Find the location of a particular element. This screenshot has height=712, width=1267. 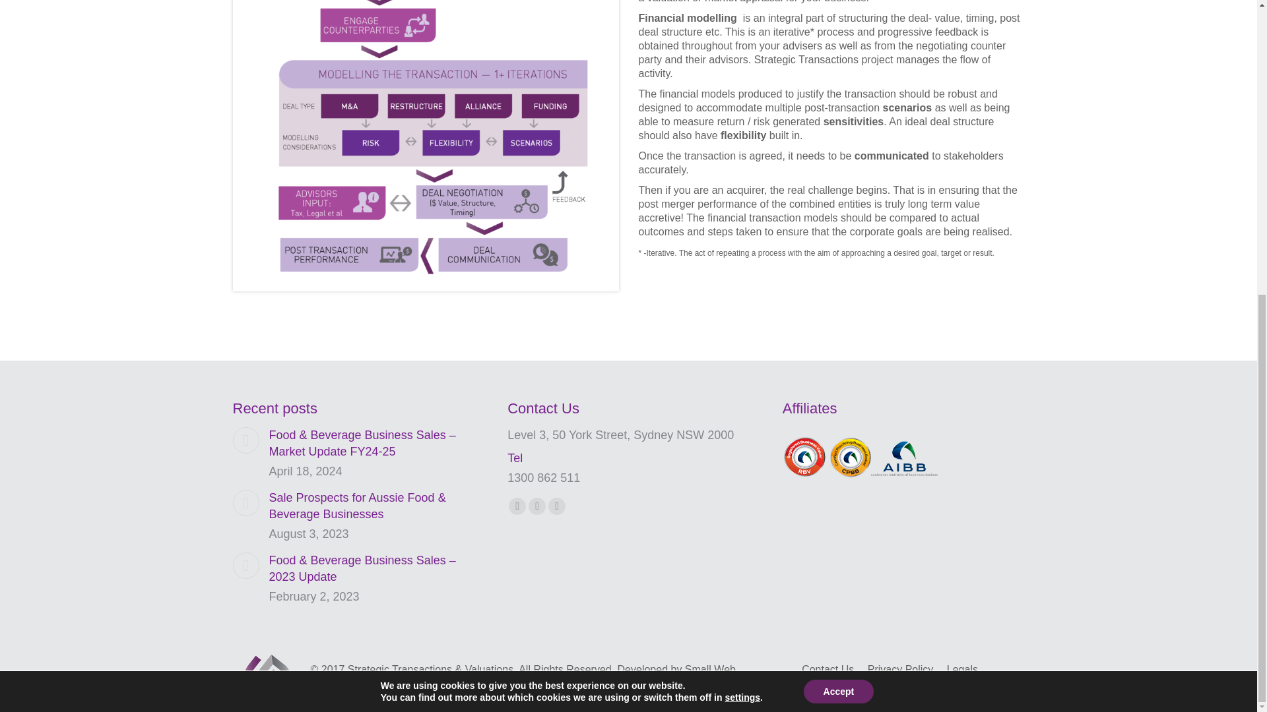

Facebook page opens in new window is located at coordinates (517, 506).